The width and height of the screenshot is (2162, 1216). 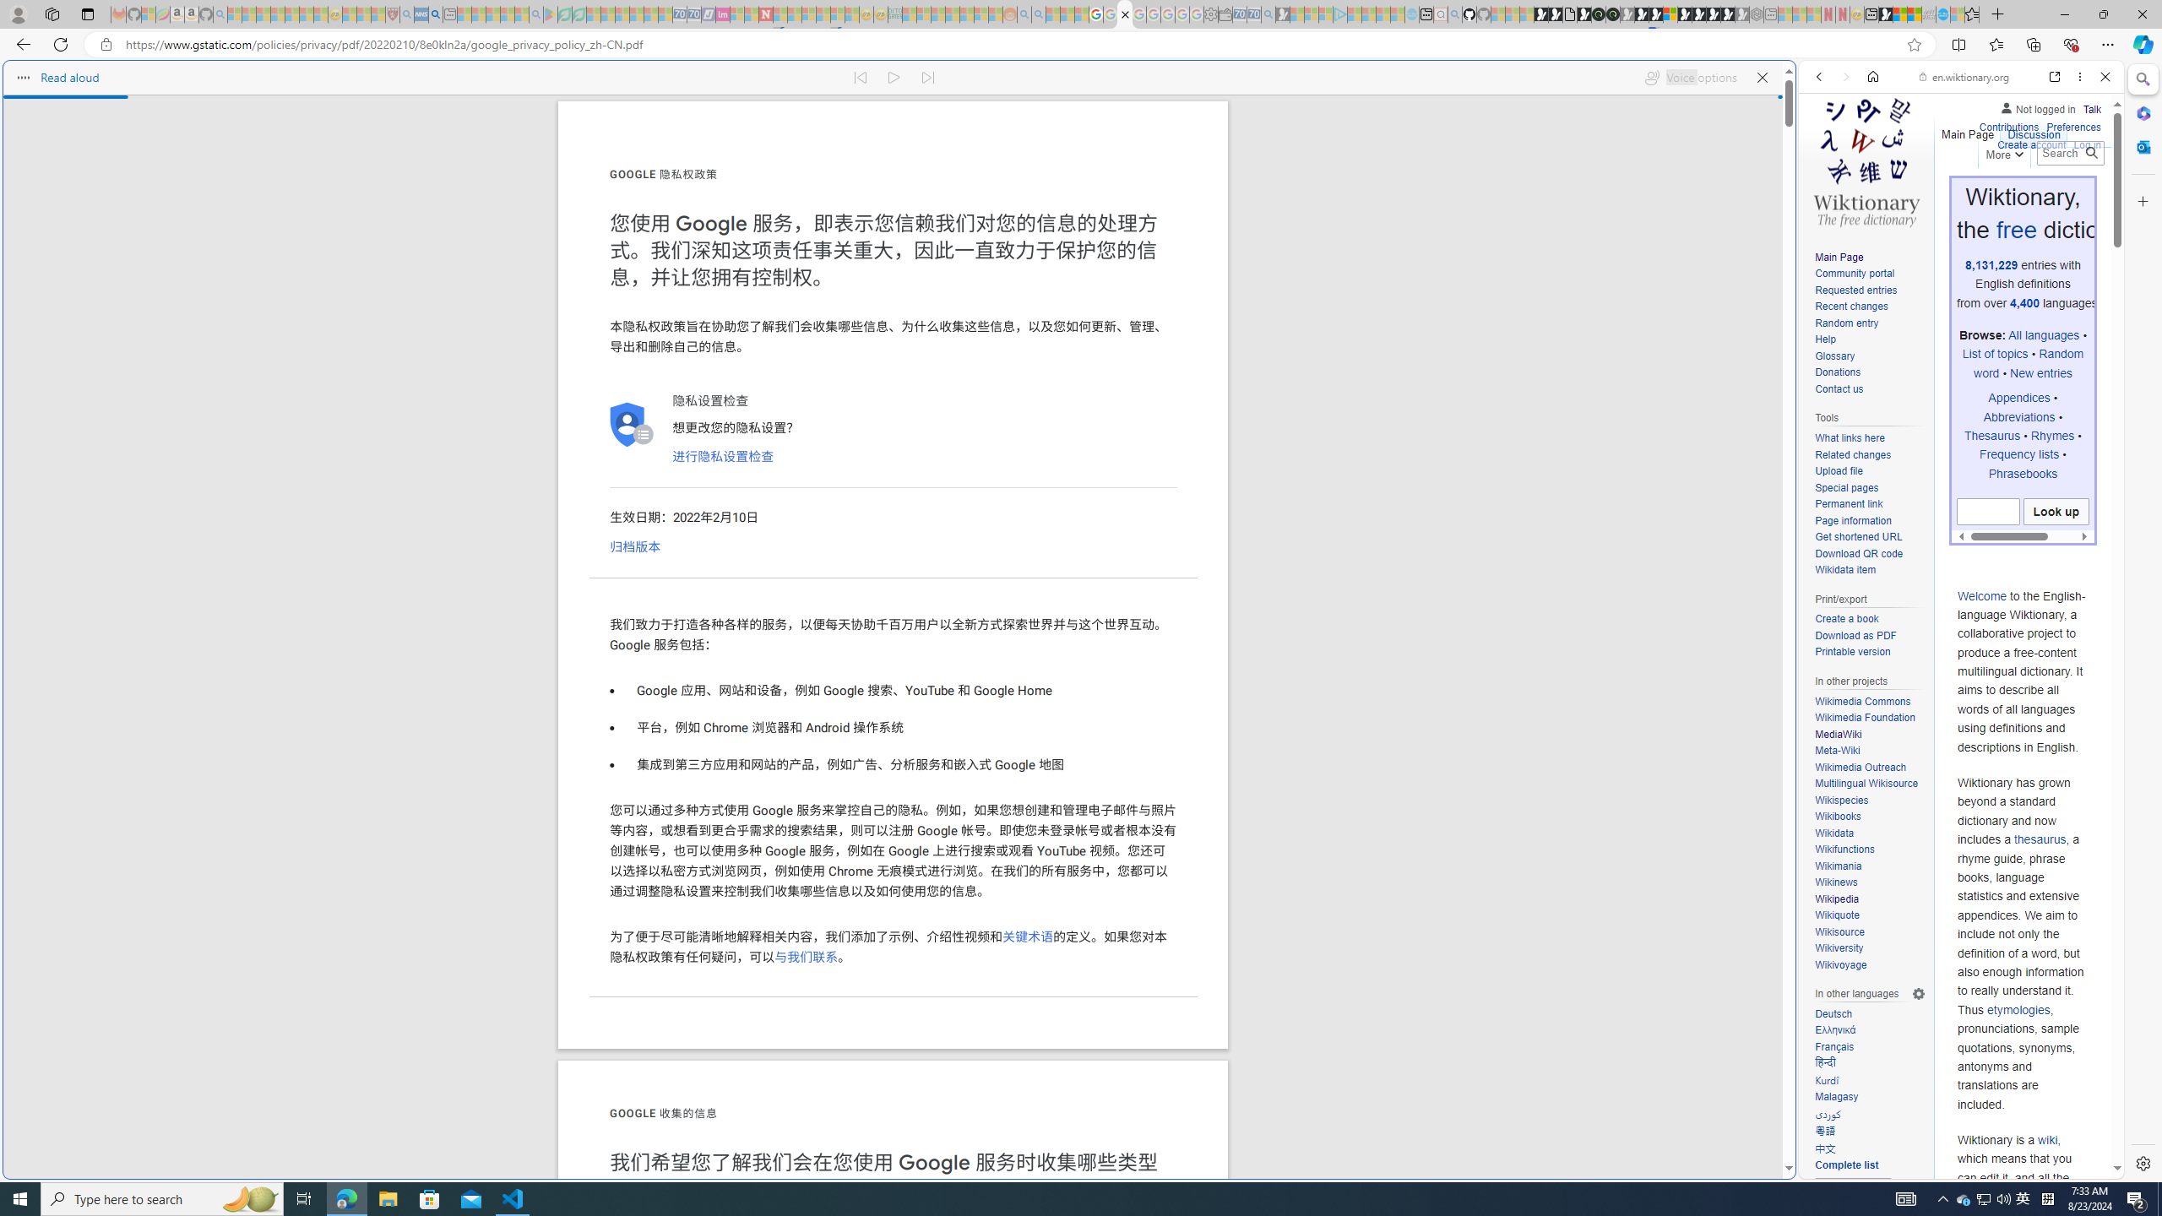 What do you see at coordinates (928, 78) in the screenshot?
I see `Read next paragraph` at bounding box center [928, 78].